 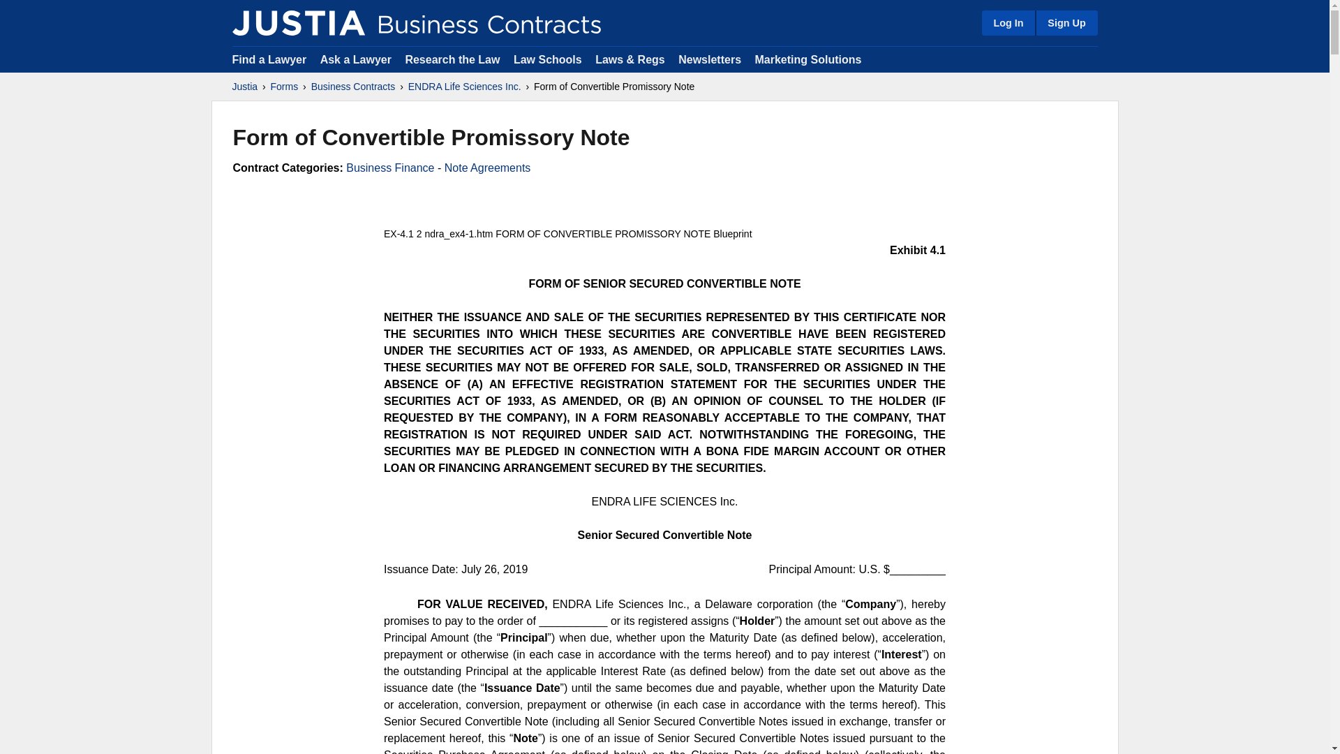 What do you see at coordinates (465, 87) in the screenshot?
I see `ENDRA Life Sciences Inc.` at bounding box center [465, 87].